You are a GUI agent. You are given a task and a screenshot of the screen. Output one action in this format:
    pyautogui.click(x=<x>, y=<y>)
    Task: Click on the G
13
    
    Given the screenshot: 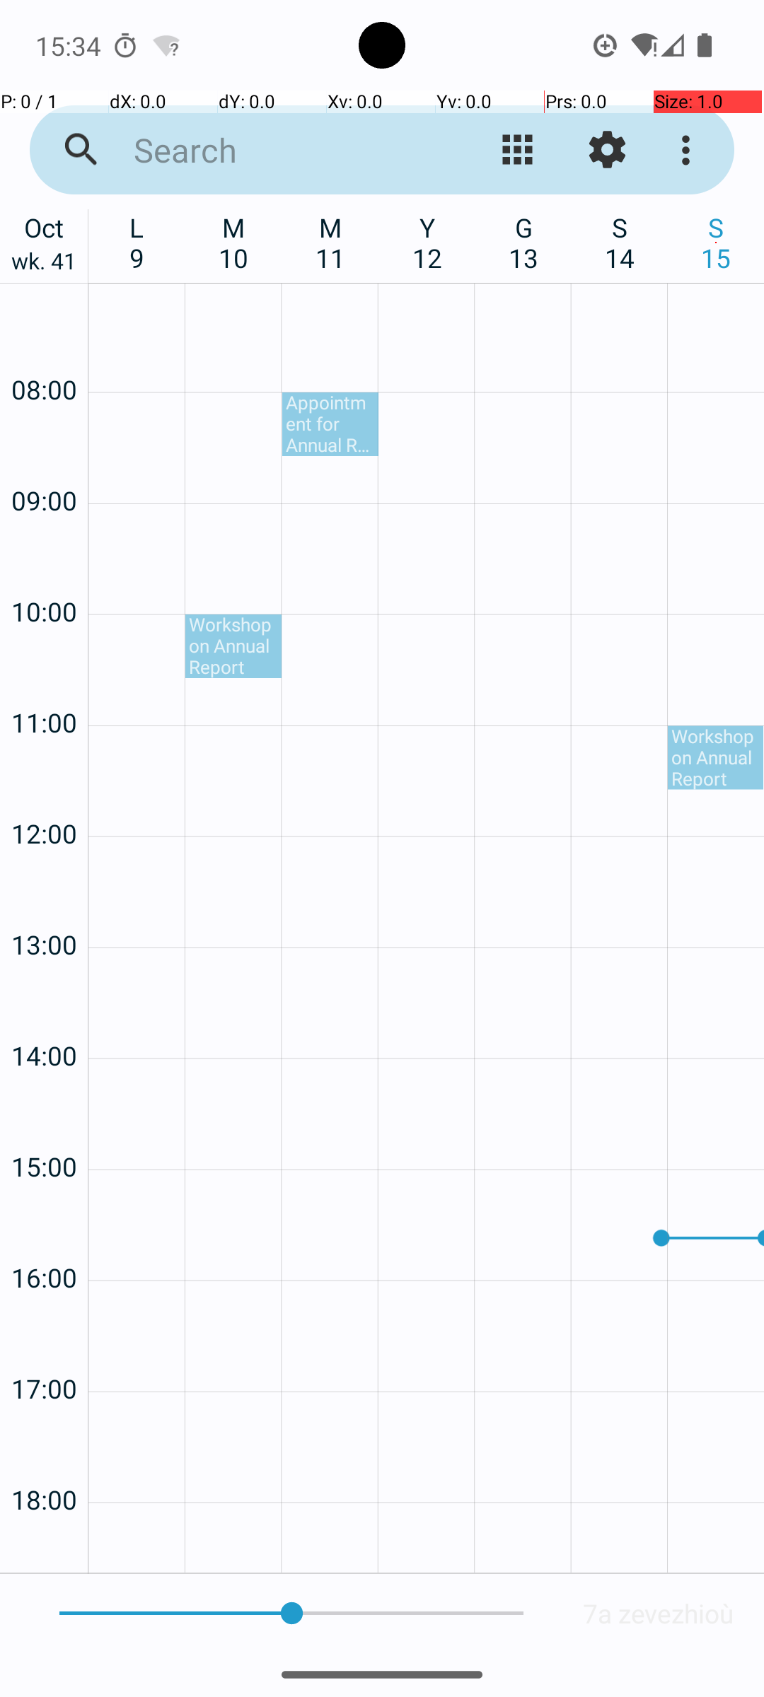 What is the action you would take?
    pyautogui.click(x=523, y=243)
    